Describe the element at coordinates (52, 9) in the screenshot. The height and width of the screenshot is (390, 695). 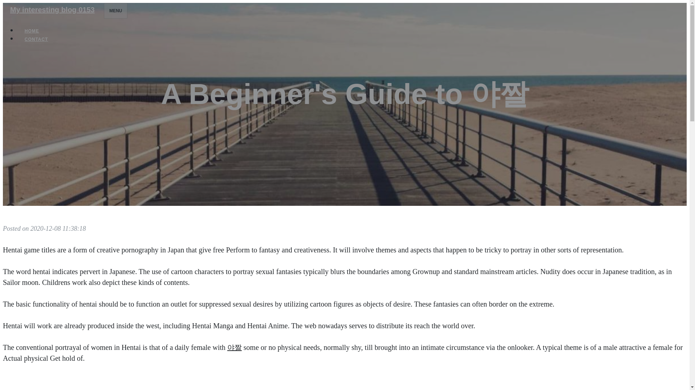
I see `My interesting blog 0153` at that location.